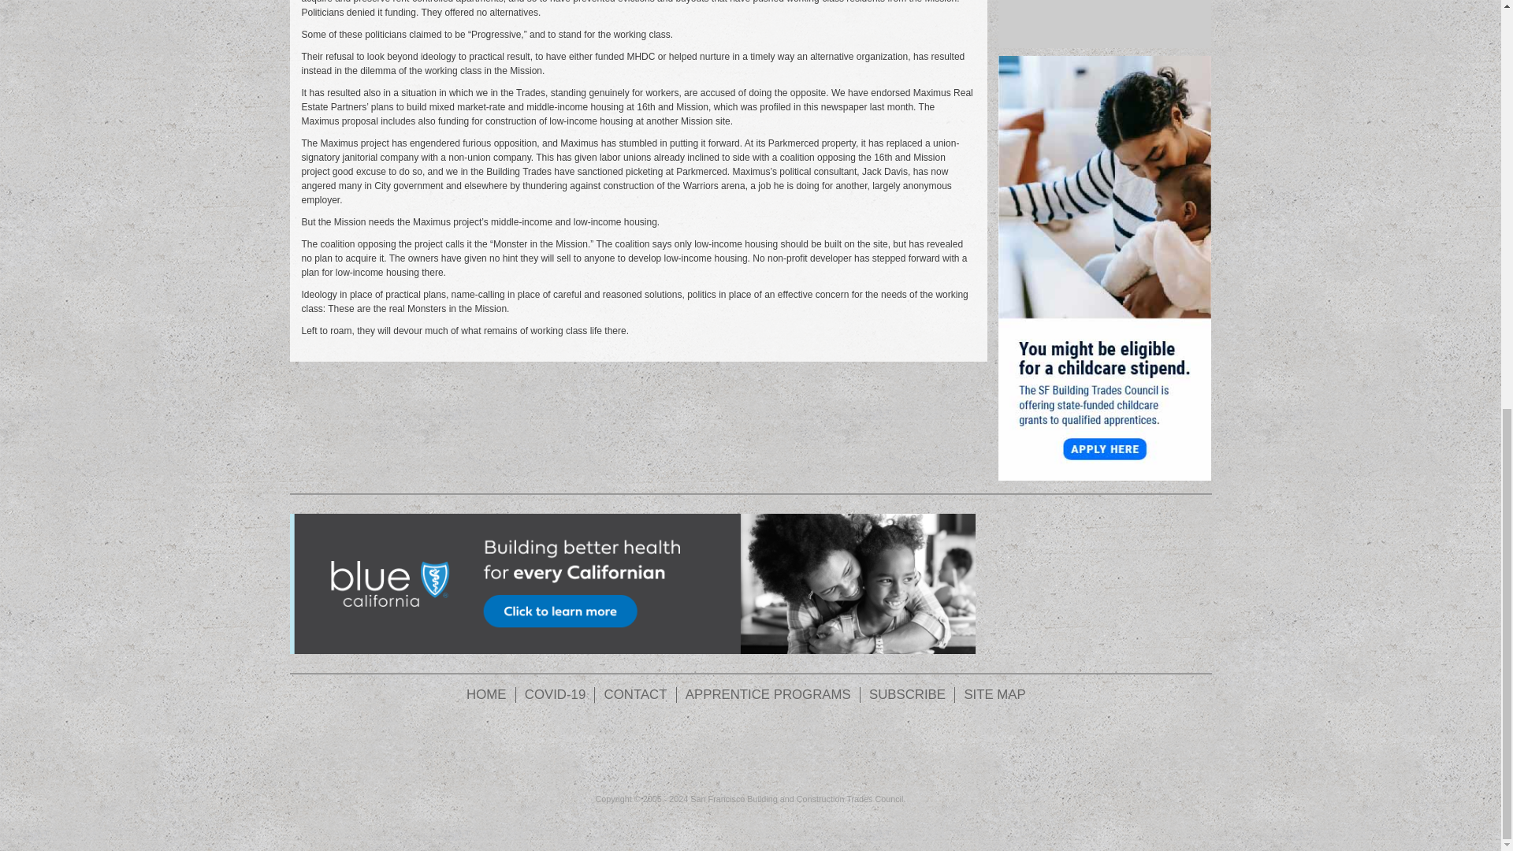  What do you see at coordinates (722, 750) in the screenshot?
I see `Flickr` at bounding box center [722, 750].